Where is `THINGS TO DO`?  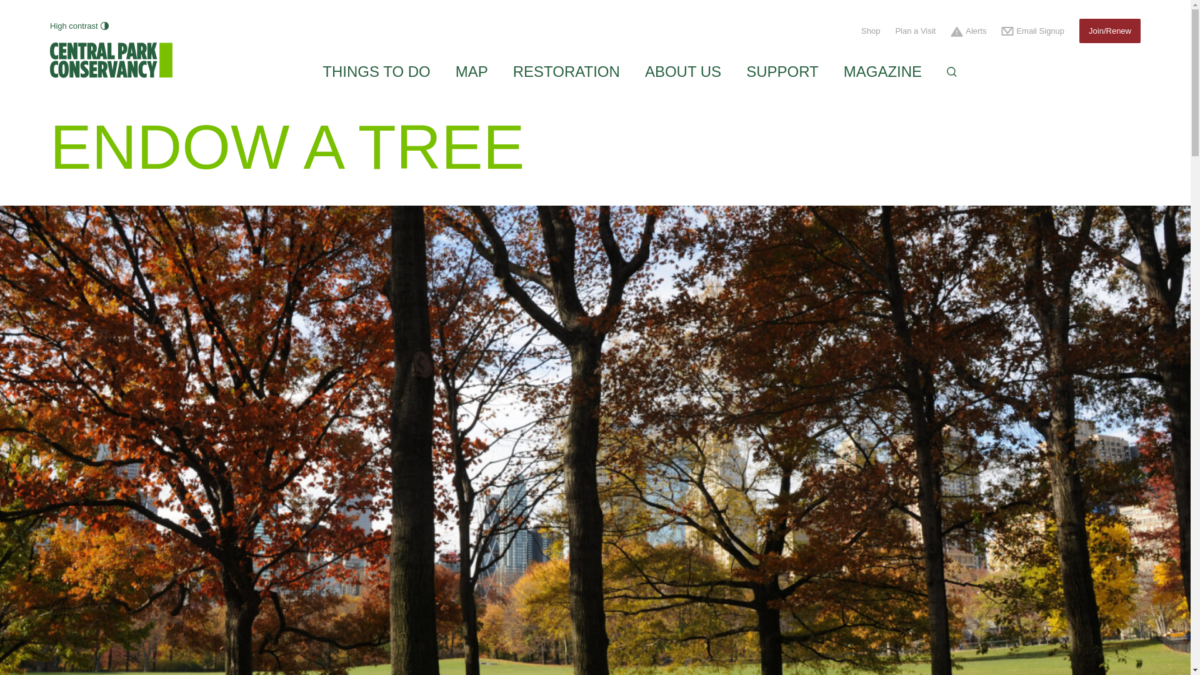
THINGS TO DO is located at coordinates (376, 71).